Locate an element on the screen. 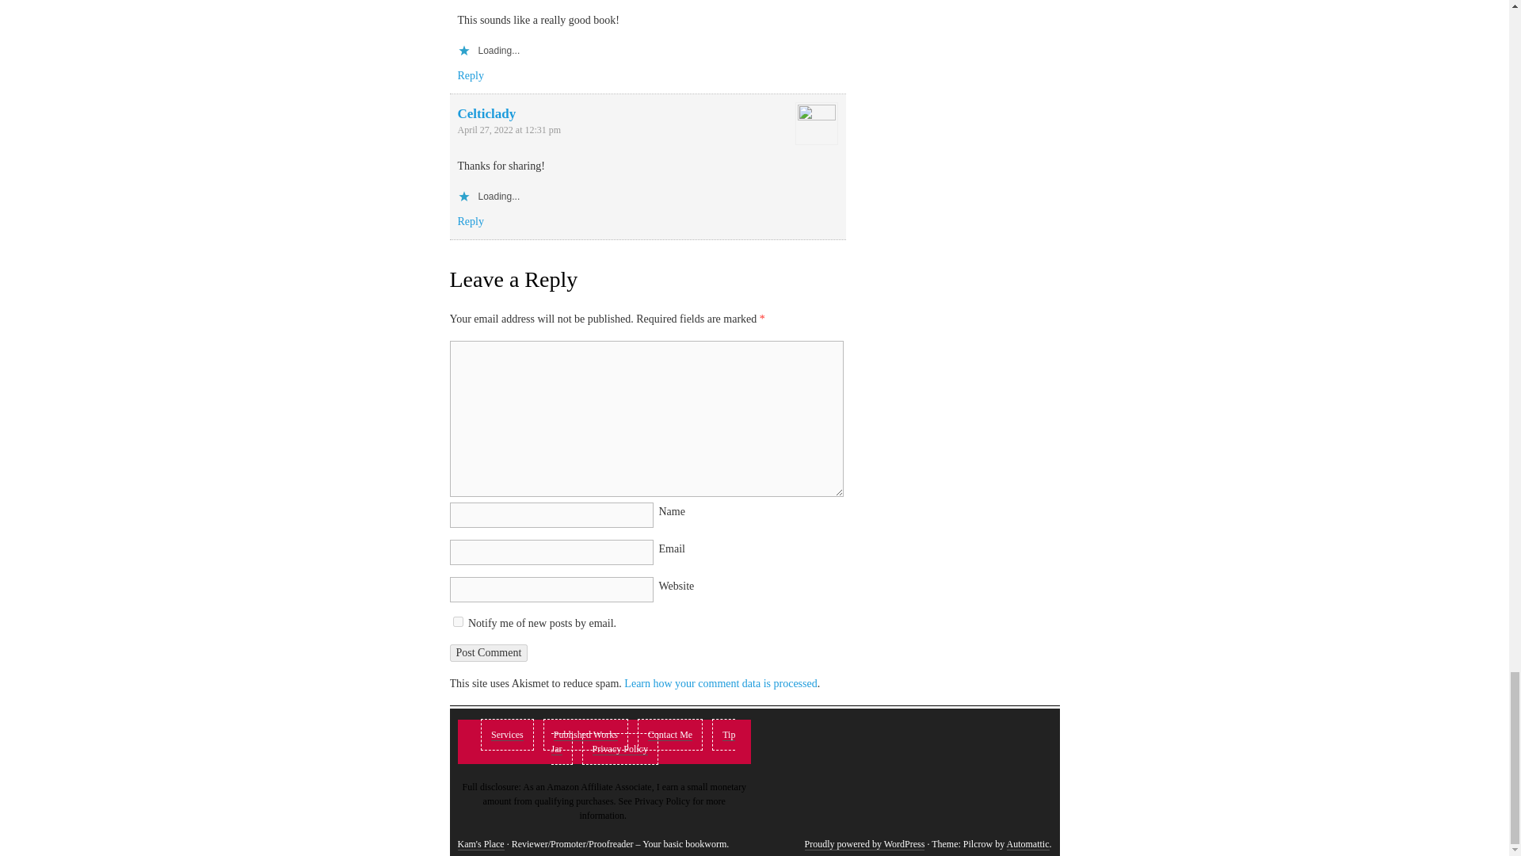 The height and width of the screenshot is (856, 1521). subscribe is located at coordinates (458, 621).